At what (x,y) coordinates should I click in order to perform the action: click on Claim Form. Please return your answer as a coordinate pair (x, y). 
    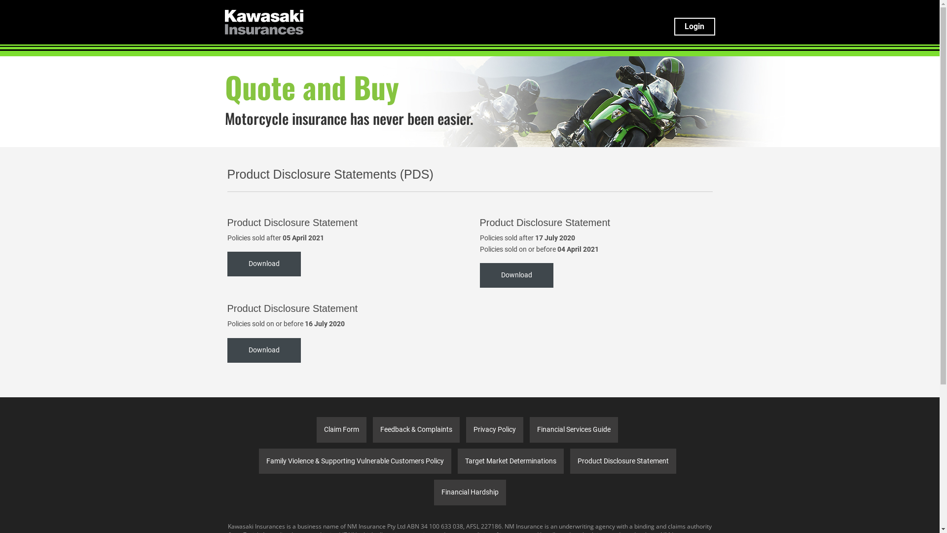
    Looking at the image, I should click on (341, 430).